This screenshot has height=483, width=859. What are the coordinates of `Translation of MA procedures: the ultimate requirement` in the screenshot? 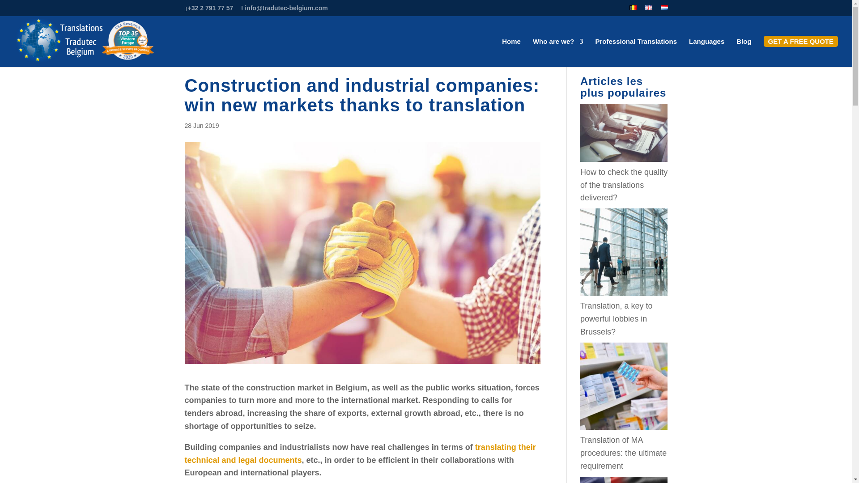 It's located at (623, 453).